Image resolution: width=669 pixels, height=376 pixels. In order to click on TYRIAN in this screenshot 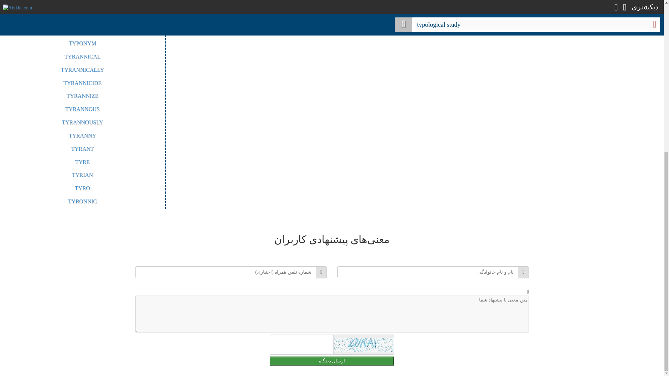, I will do `click(82, 175)`.